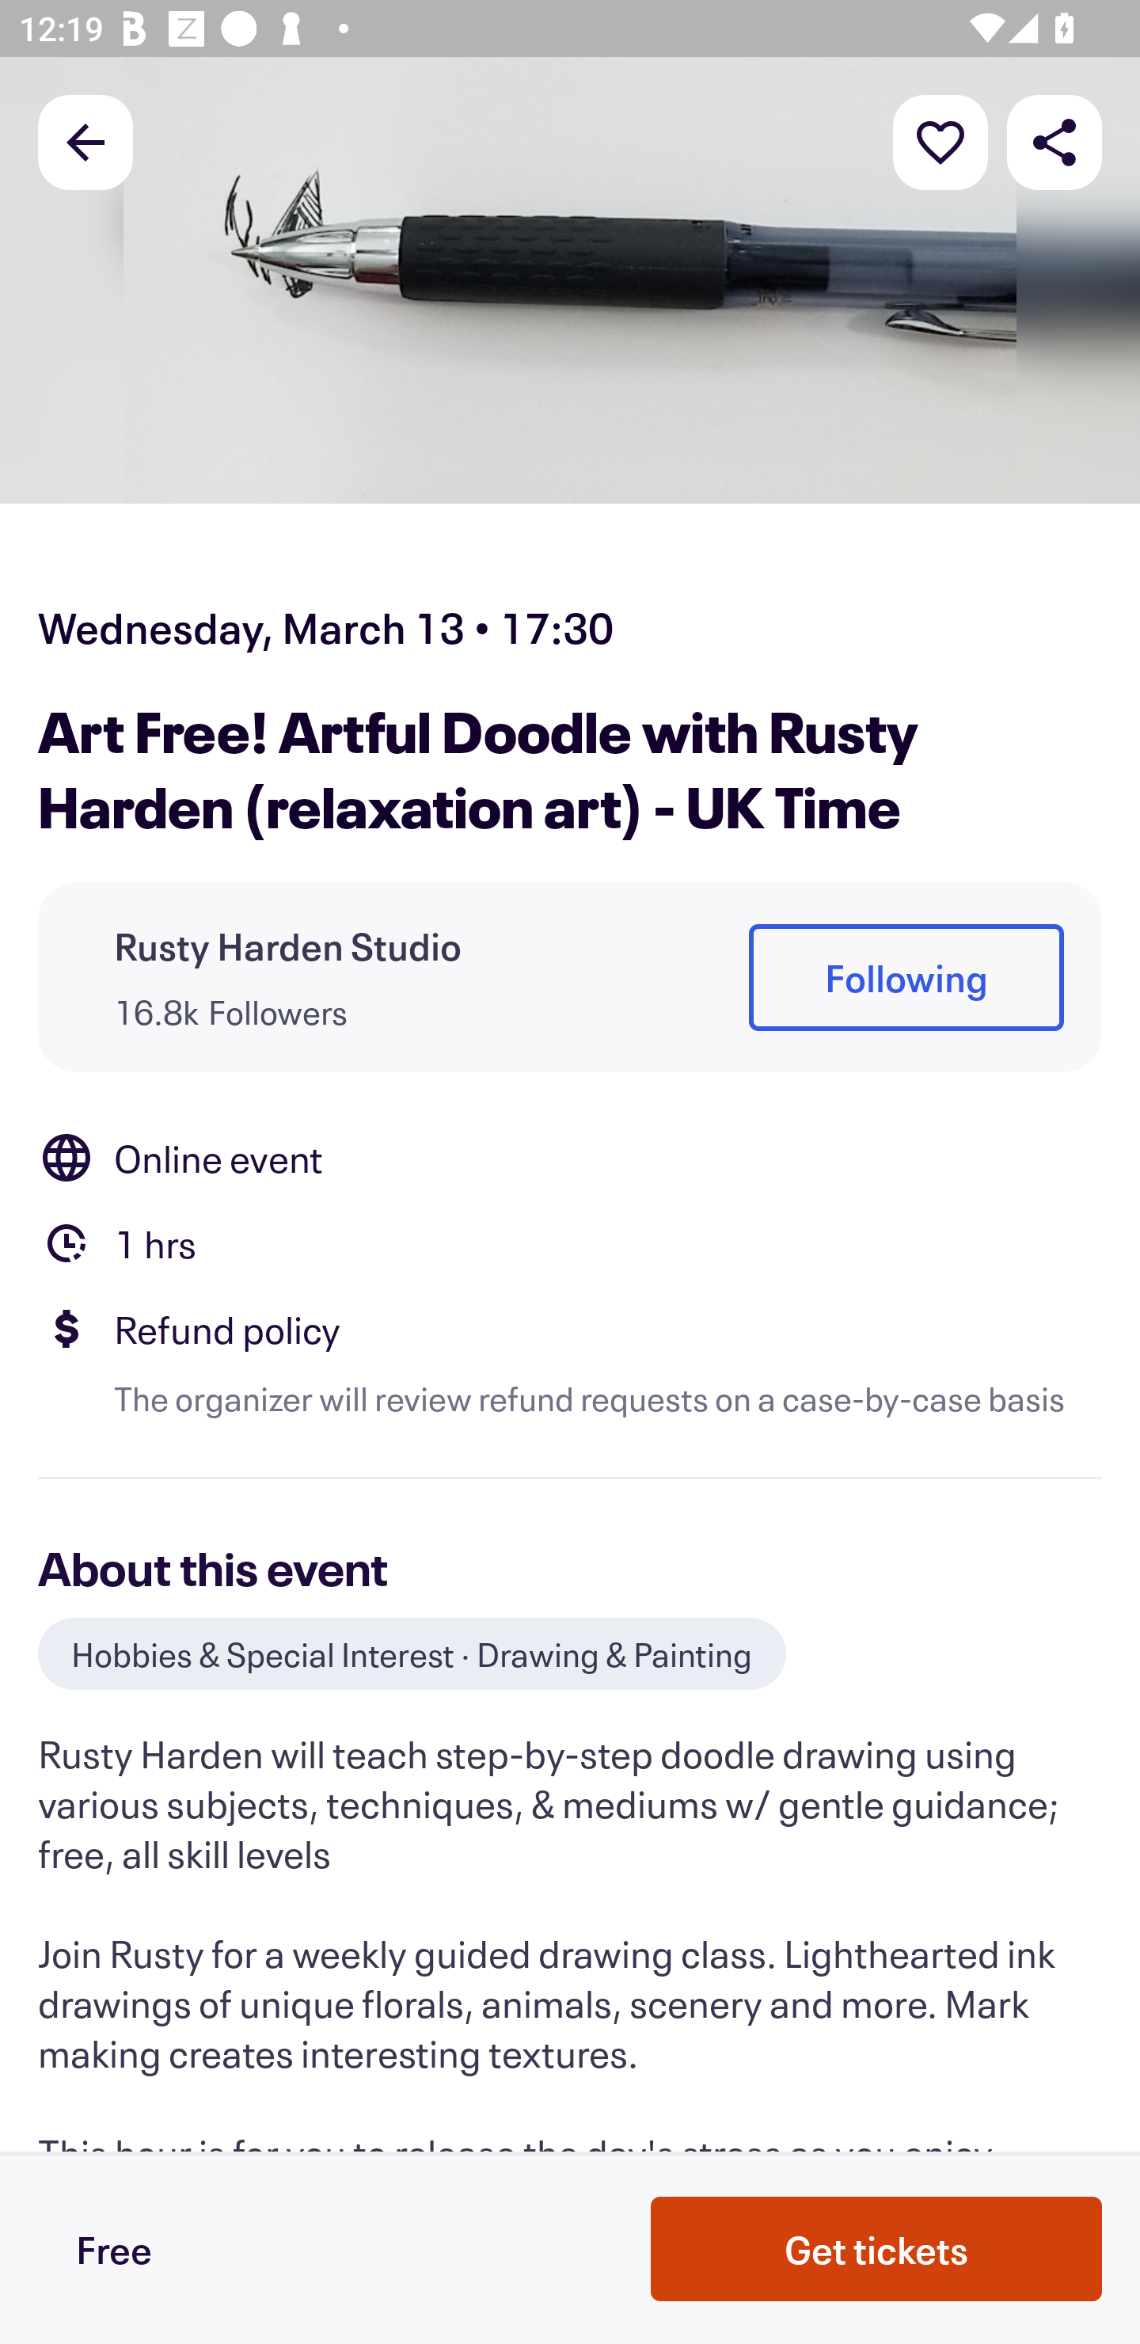 The width and height of the screenshot is (1140, 2344). Describe the element at coordinates (906, 979) in the screenshot. I see `Following` at that location.